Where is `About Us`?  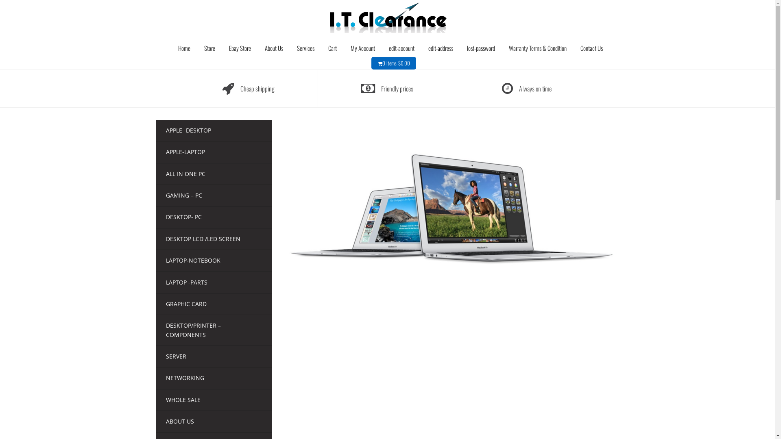 About Us is located at coordinates (274, 48).